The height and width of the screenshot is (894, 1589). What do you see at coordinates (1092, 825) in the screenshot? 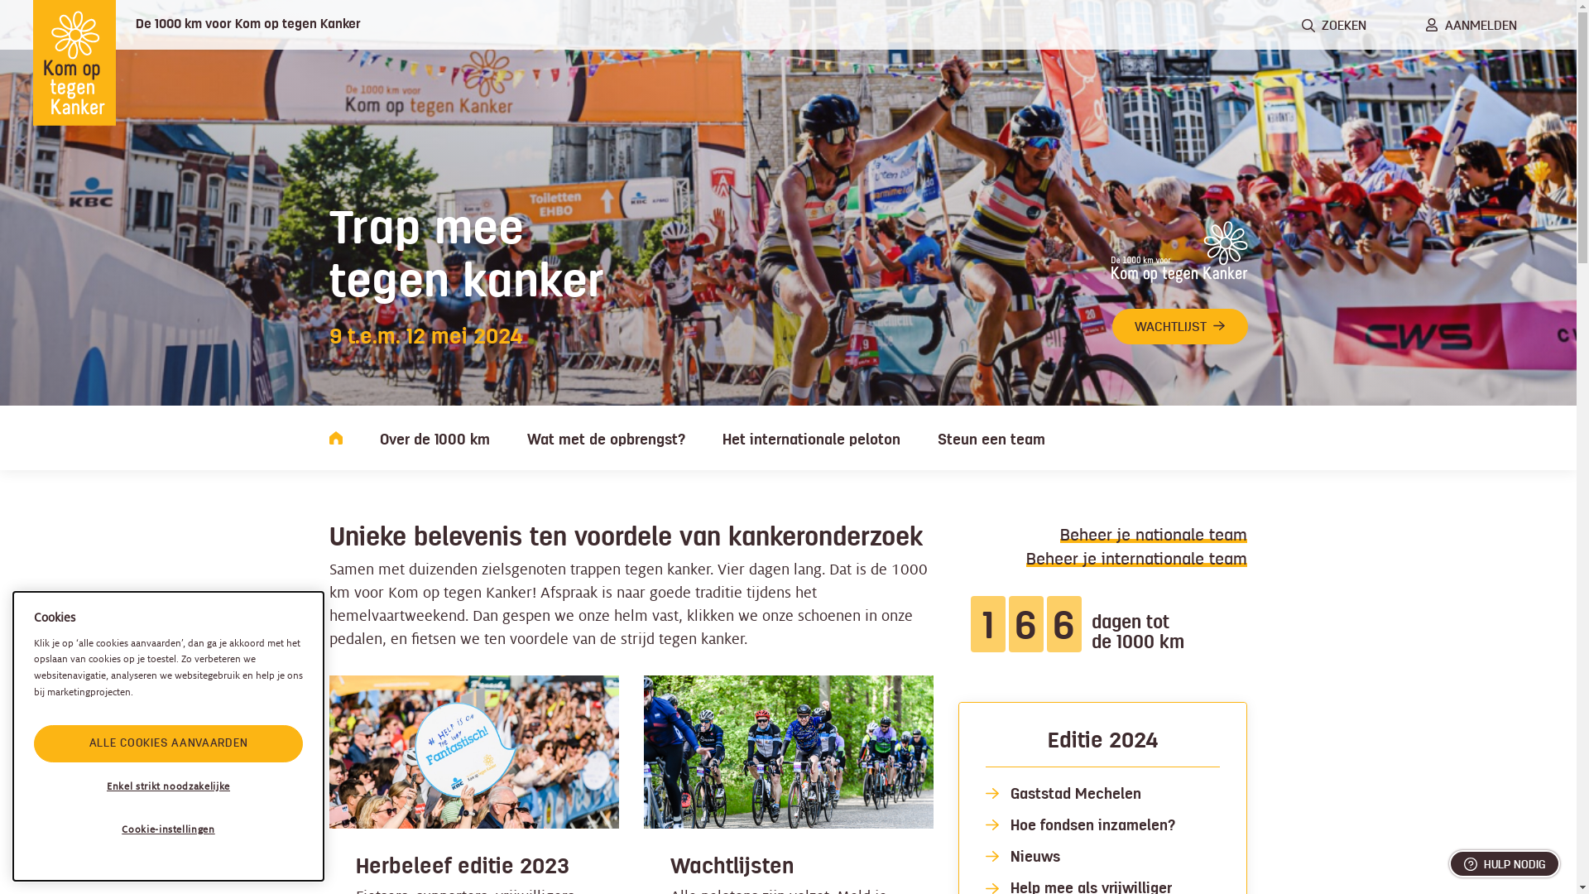
I see `Hoe fondsen inzamelen?` at bounding box center [1092, 825].